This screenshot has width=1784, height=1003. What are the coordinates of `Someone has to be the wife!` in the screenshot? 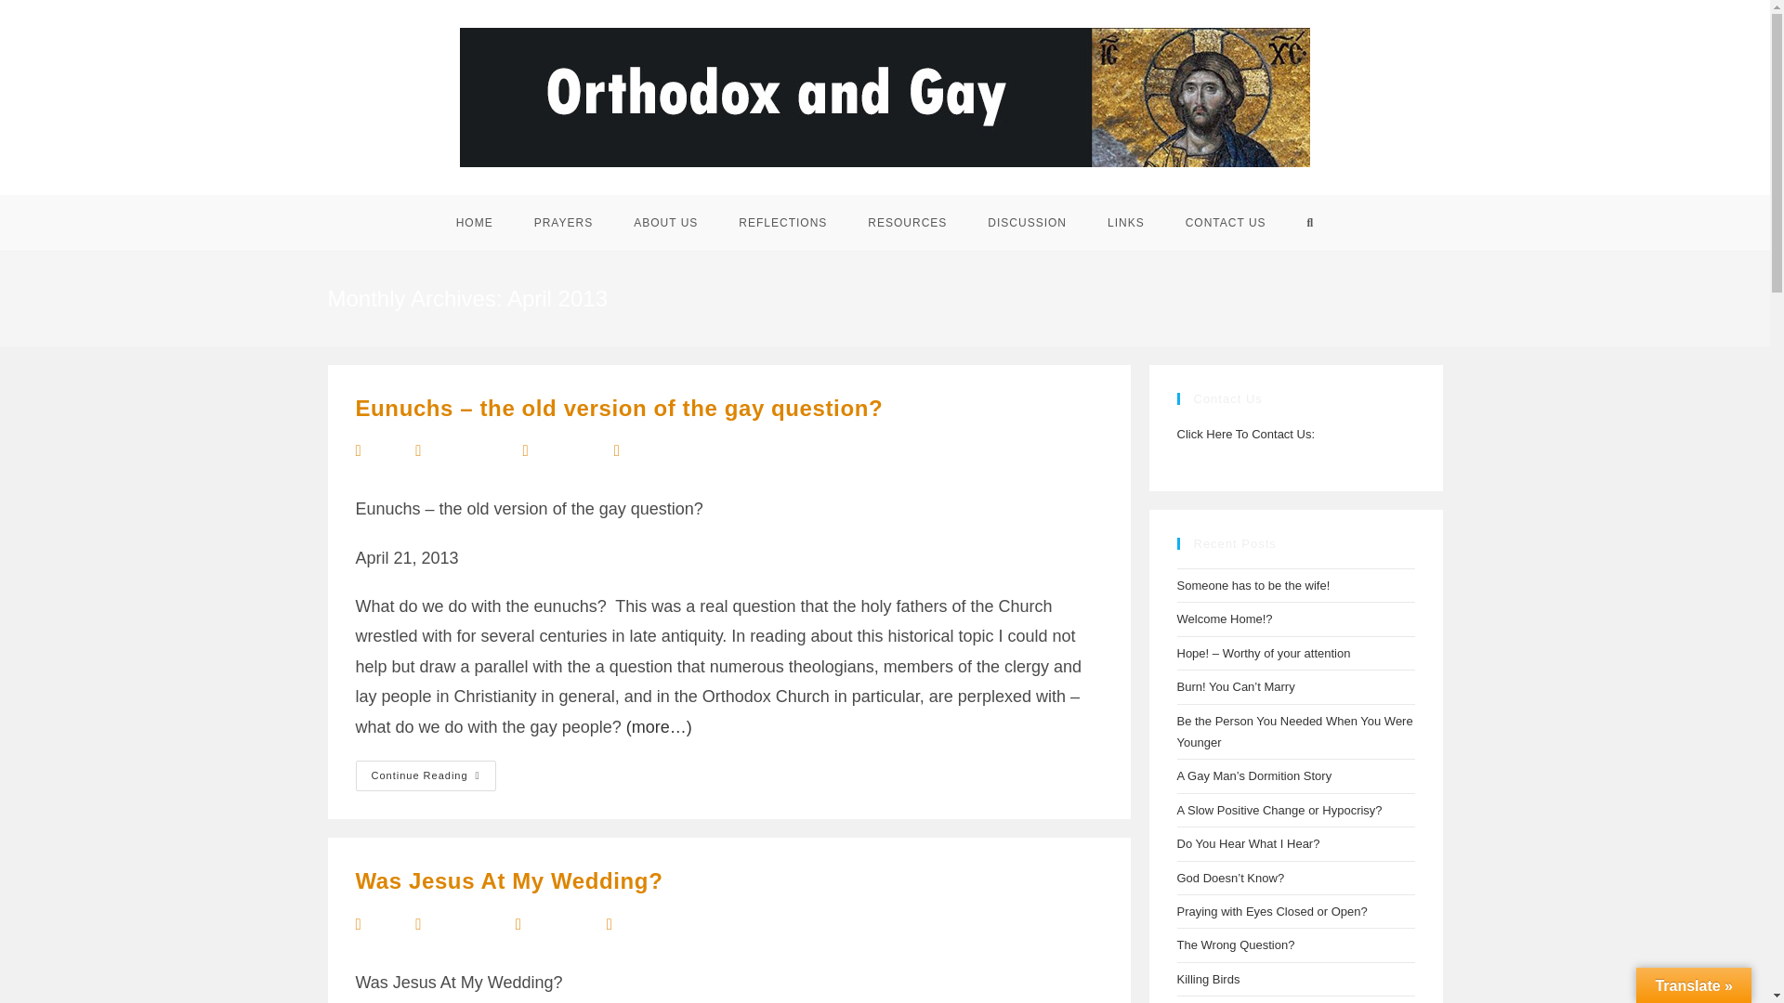 It's located at (1253, 585).